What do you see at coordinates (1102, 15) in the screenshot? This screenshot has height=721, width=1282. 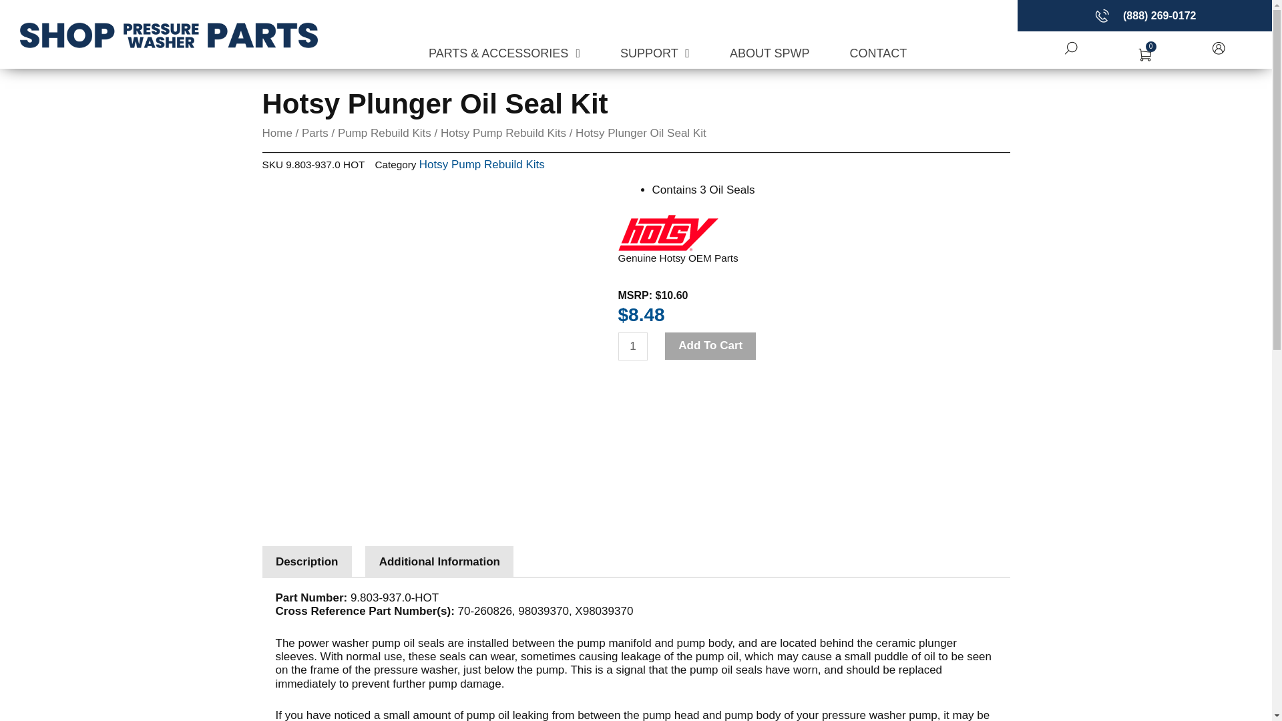 I see `Call Today` at bounding box center [1102, 15].